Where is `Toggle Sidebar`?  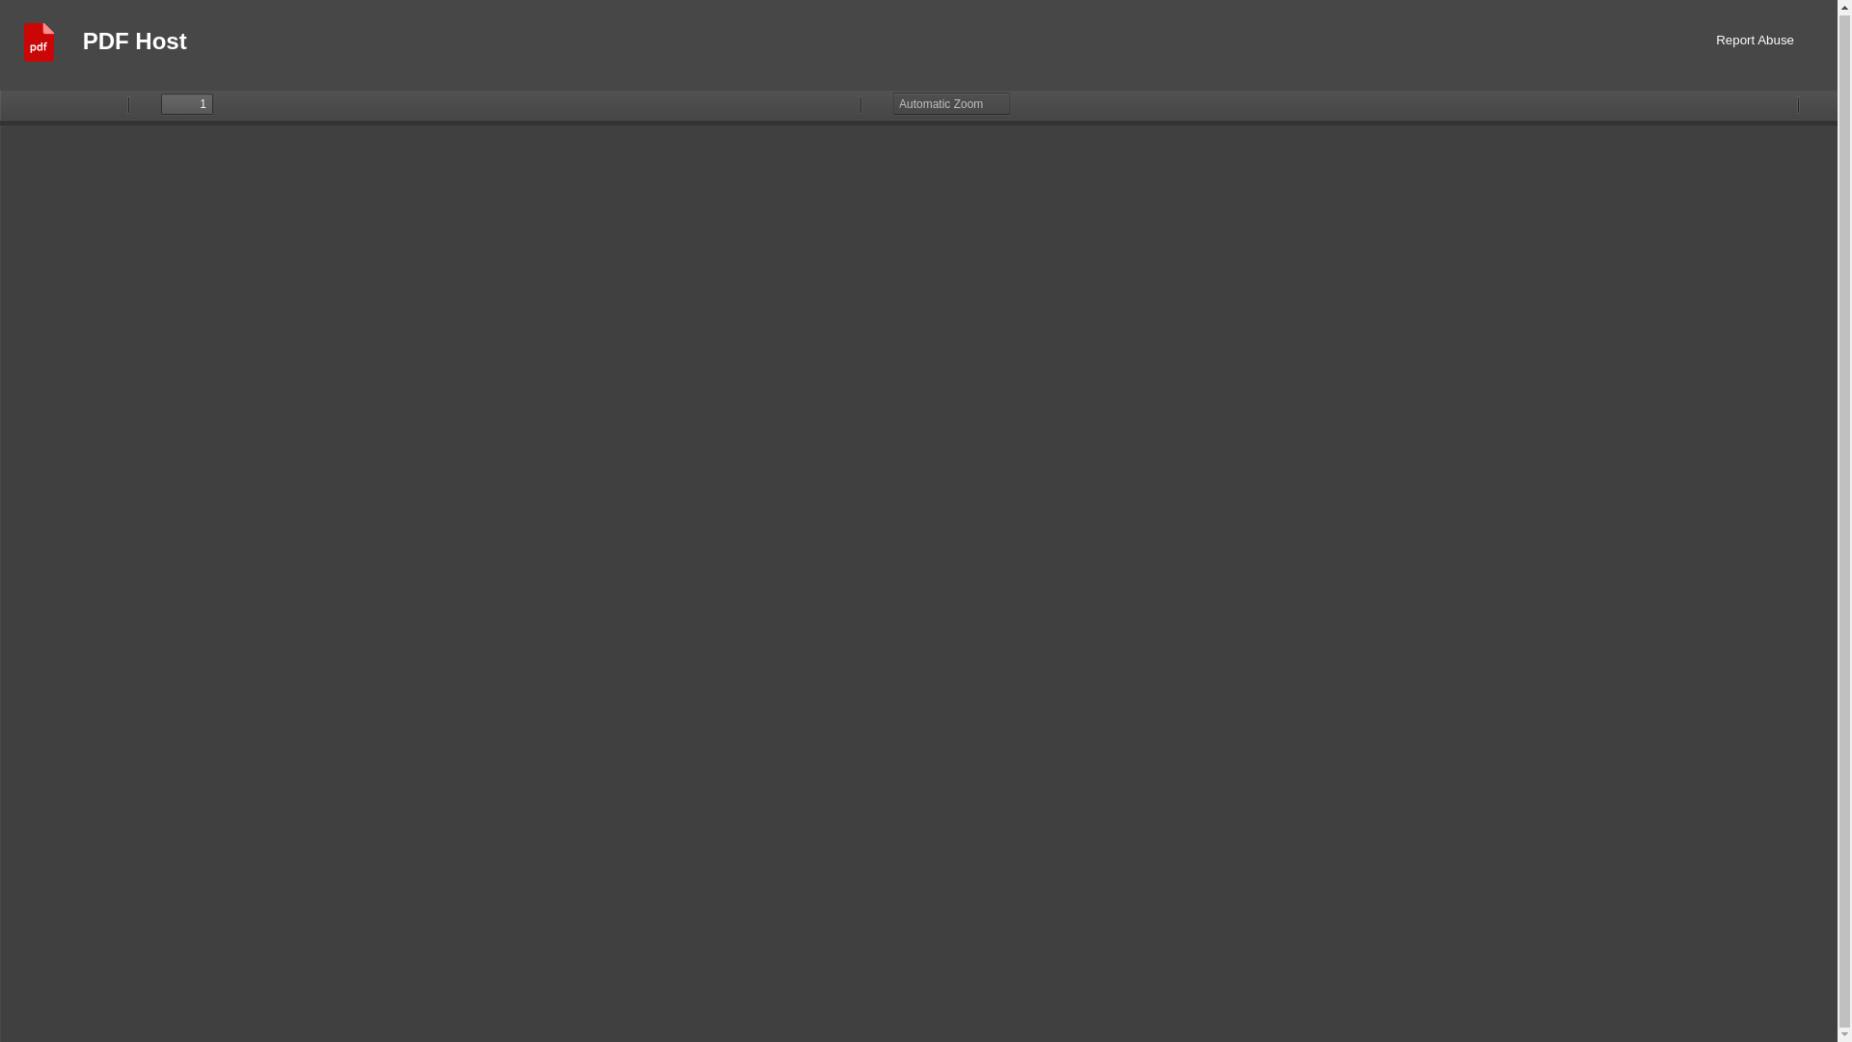 Toggle Sidebar is located at coordinates (19, 104).